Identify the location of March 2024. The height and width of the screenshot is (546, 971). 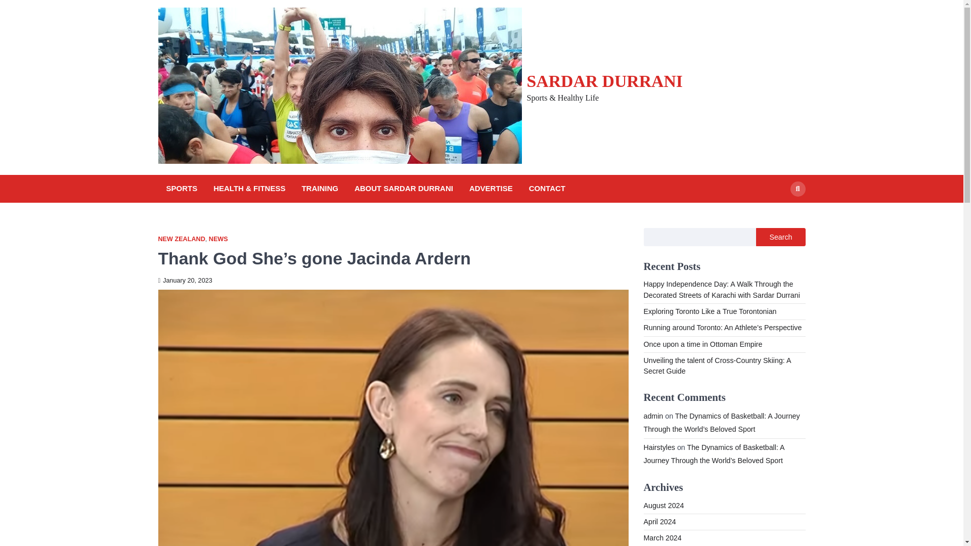
(662, 538).